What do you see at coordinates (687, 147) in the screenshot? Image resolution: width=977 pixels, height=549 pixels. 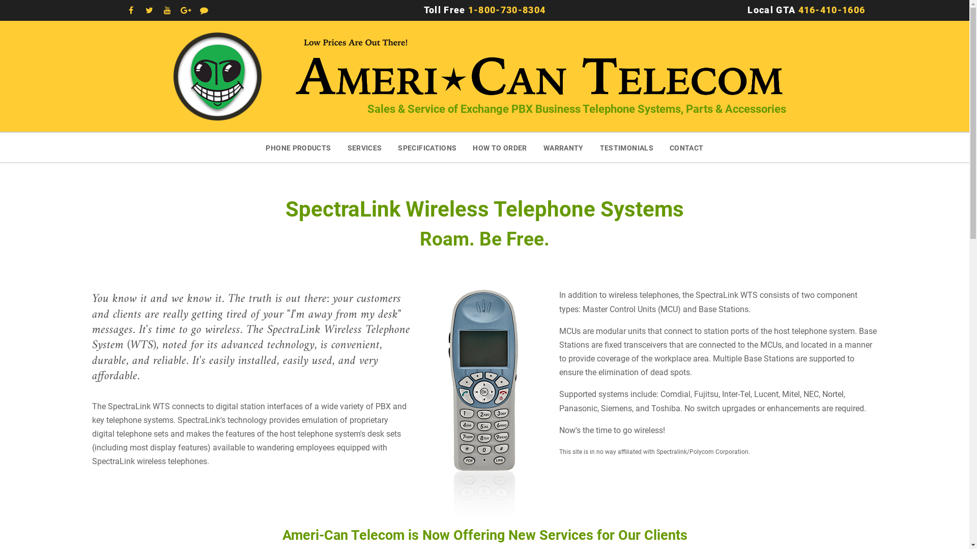 I see `CONTACT` at bounding box center [687, 147].